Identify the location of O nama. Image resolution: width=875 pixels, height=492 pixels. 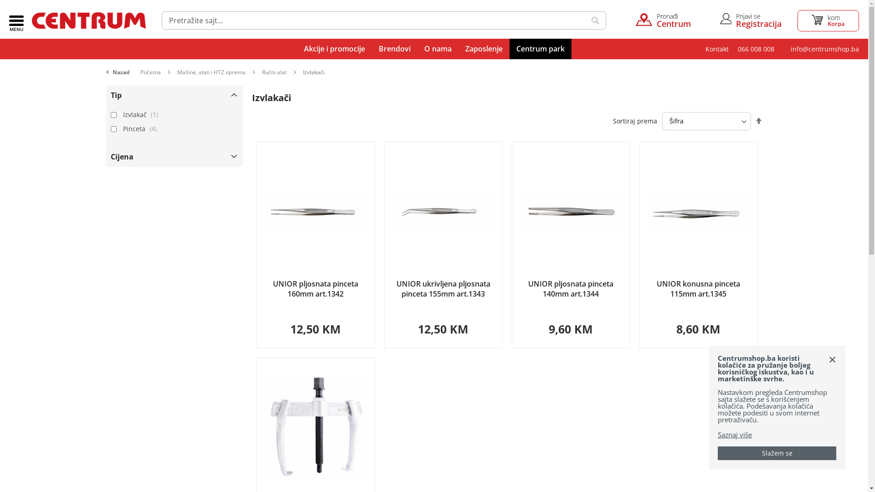
(438, 49).